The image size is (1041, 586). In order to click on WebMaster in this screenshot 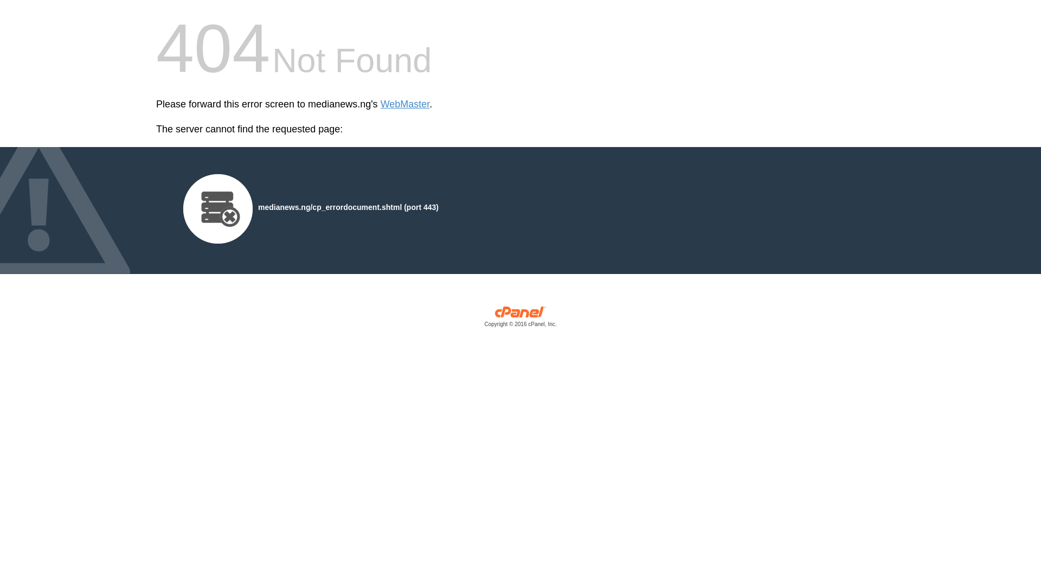, I will do `click(405, 104)`.